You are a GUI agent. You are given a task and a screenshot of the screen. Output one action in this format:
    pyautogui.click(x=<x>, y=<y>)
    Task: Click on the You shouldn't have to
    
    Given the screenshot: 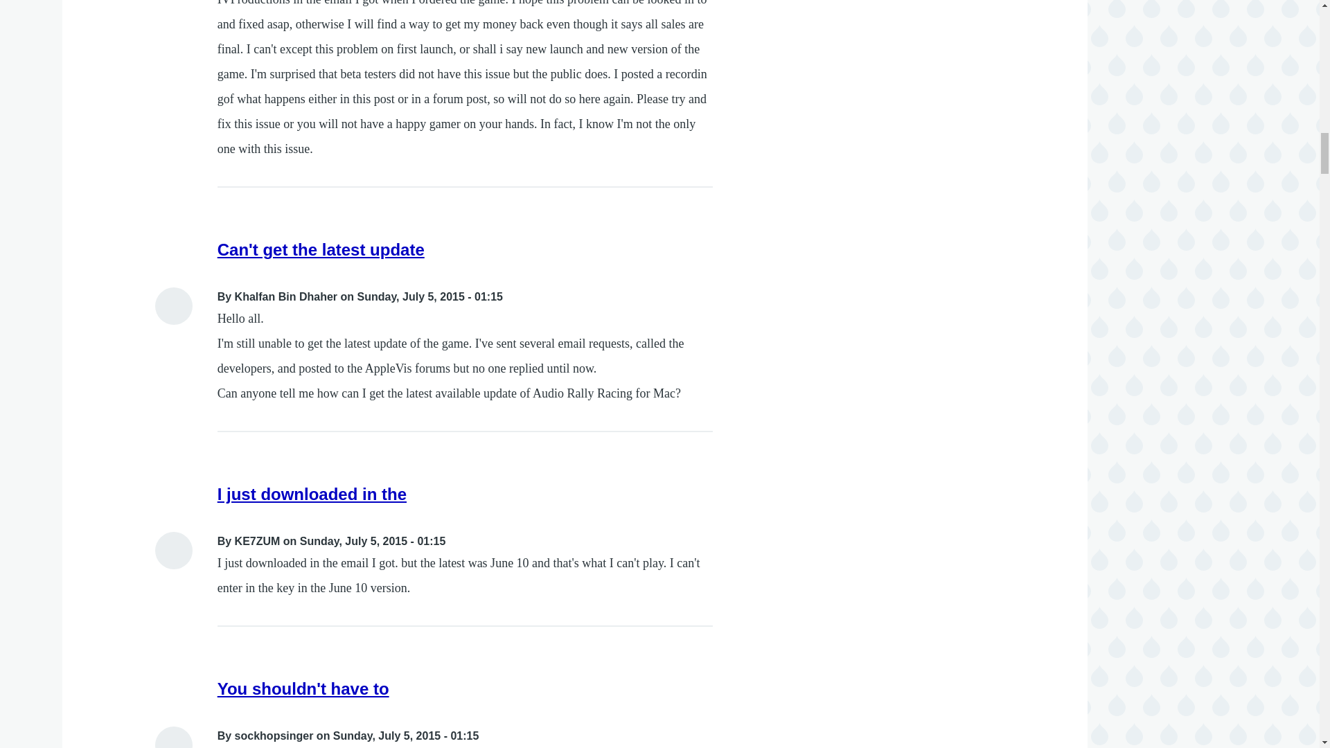 What is the action you would take?
    pyautogui.click(x=303, y=688)
    